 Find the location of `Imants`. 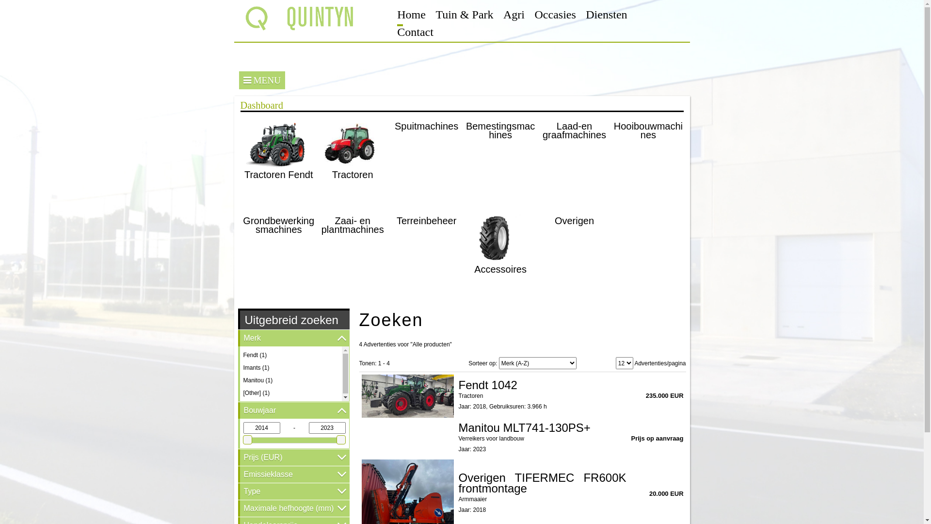

Imants is located at coordinates (252, 368).